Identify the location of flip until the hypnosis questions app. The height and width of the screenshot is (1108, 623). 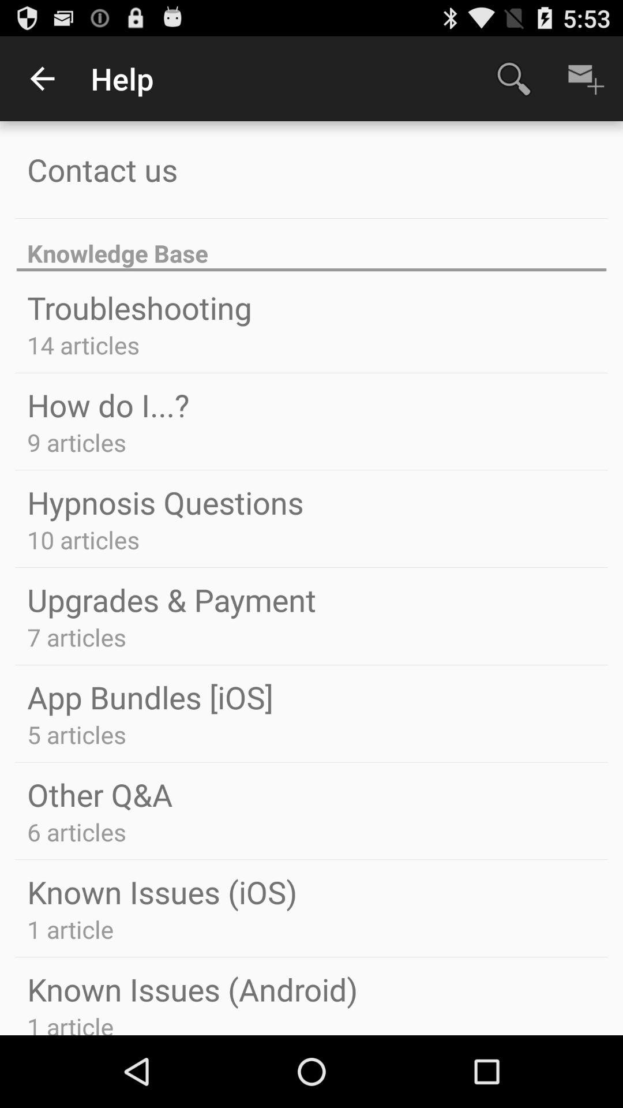
(165, 502).